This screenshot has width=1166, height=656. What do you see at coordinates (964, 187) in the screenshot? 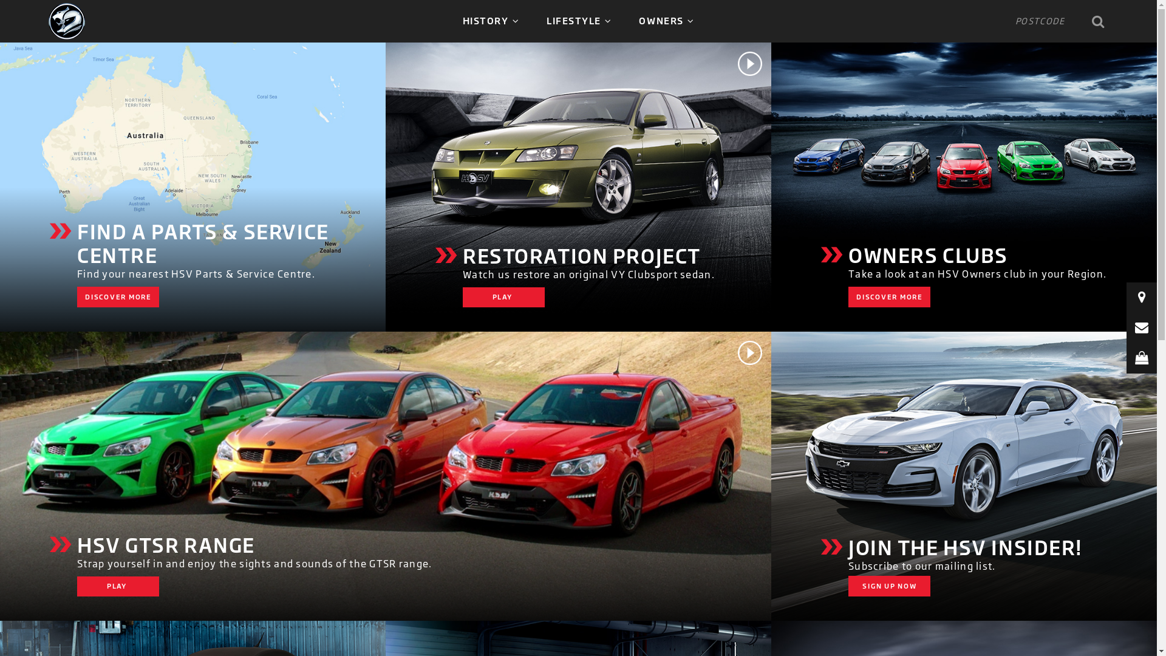
I see `HSV Owners Clubs` at bounding box center [964, 187].